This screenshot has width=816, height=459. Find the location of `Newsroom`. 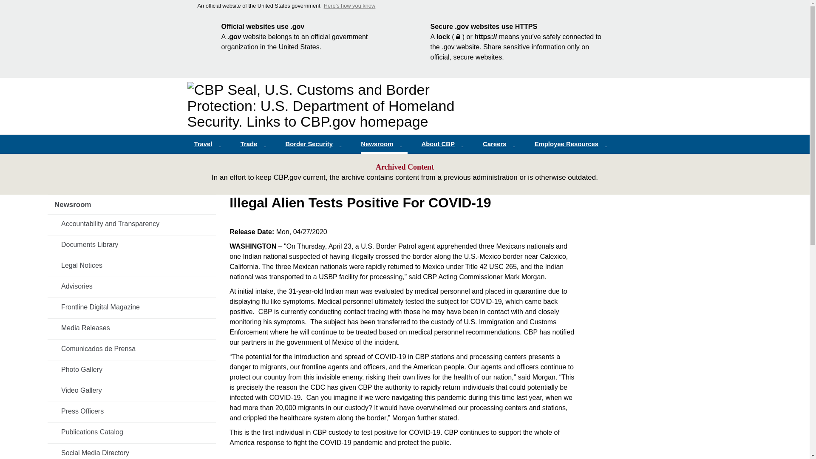

Newsroom is located at coordinates (132, 205).